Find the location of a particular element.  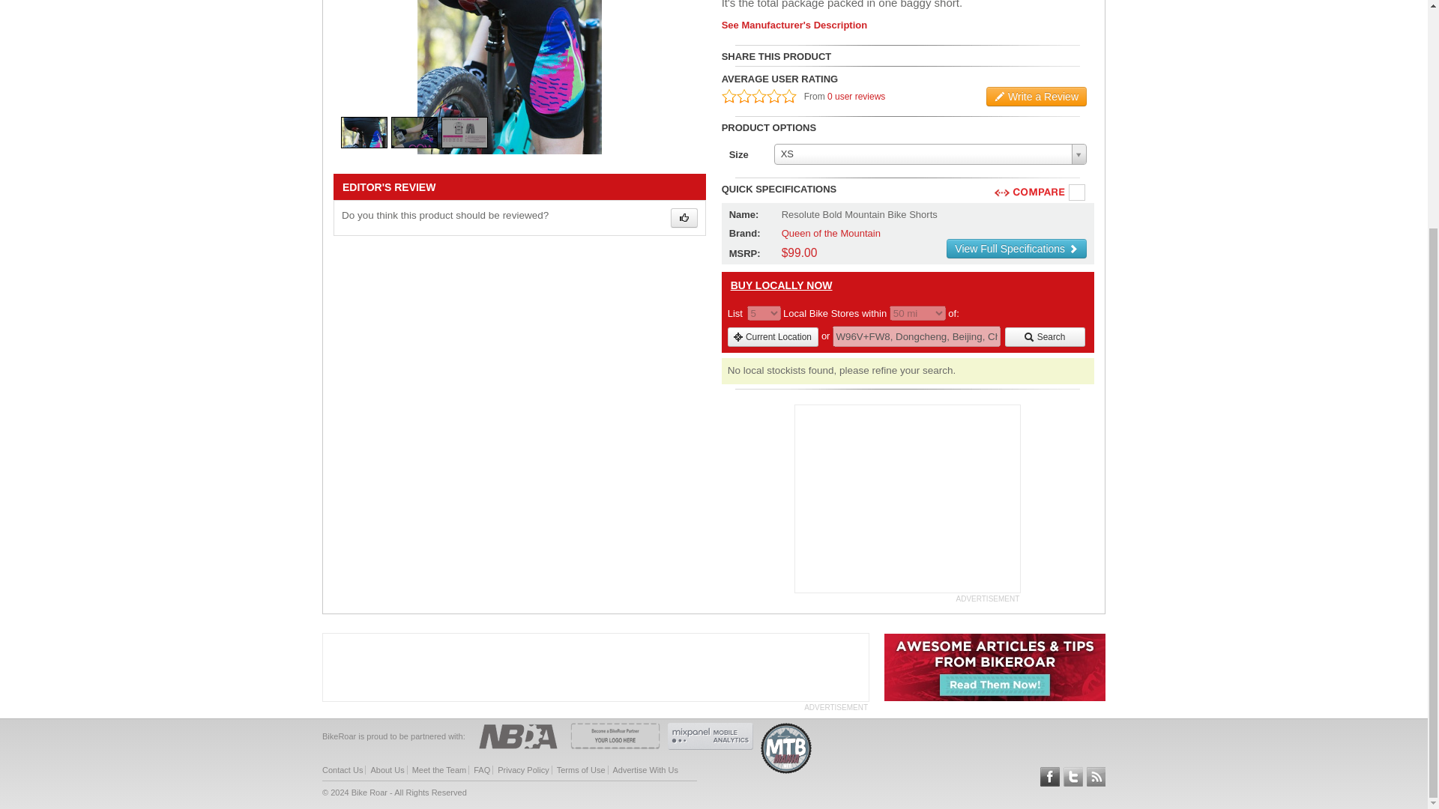

XS is located at coordinates (929, 154).